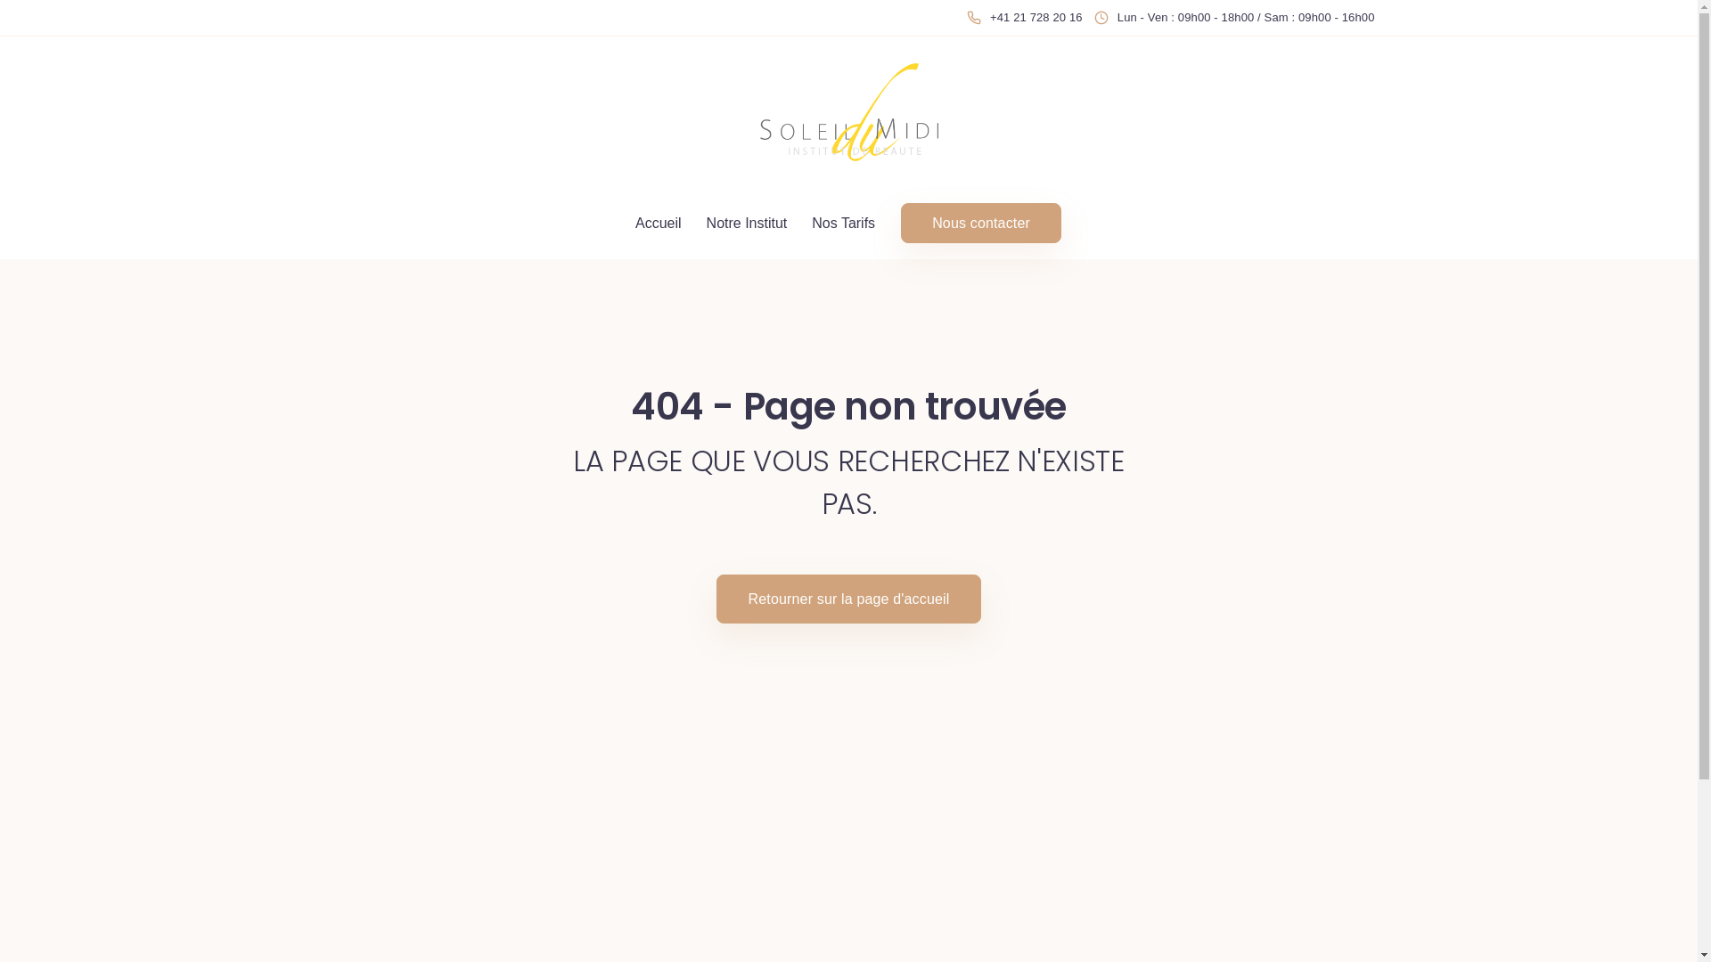 This screenshot has height=962, width=1711. Describe the element at coordinates (659, 224) in the screenshot. I see `Accueil` at that location.